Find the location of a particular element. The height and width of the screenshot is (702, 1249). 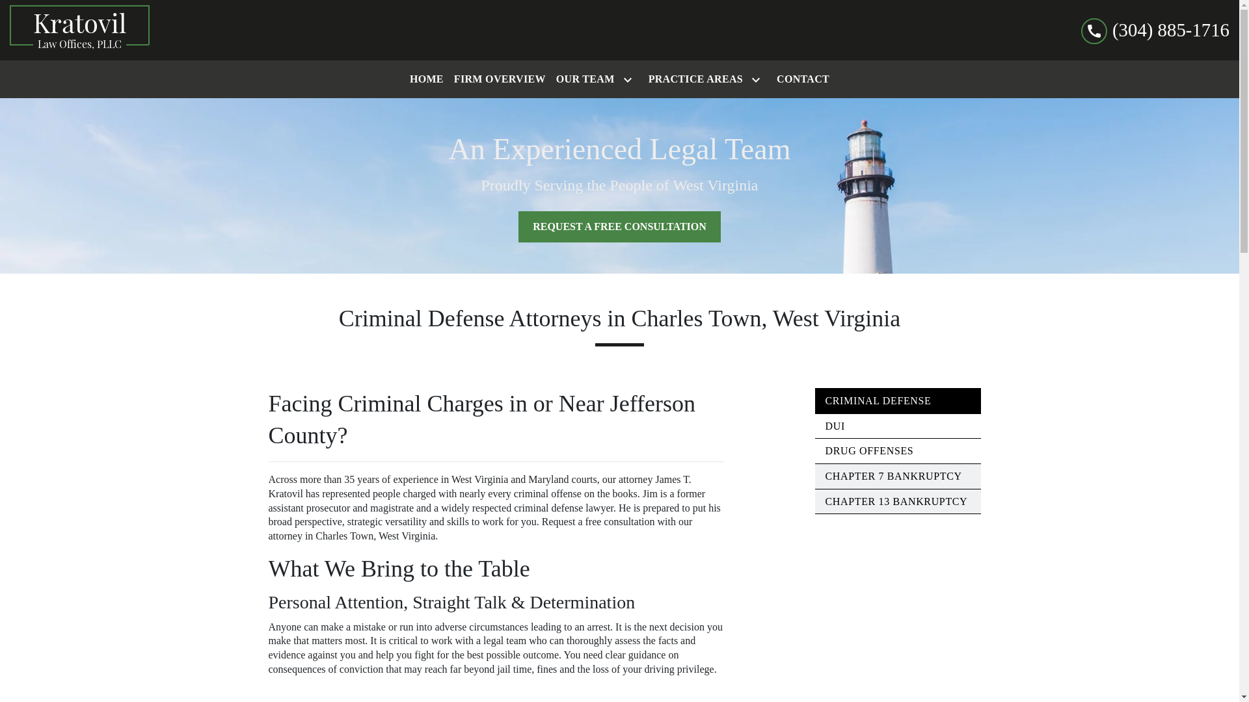

DUI is located at coordinates (834, 426).